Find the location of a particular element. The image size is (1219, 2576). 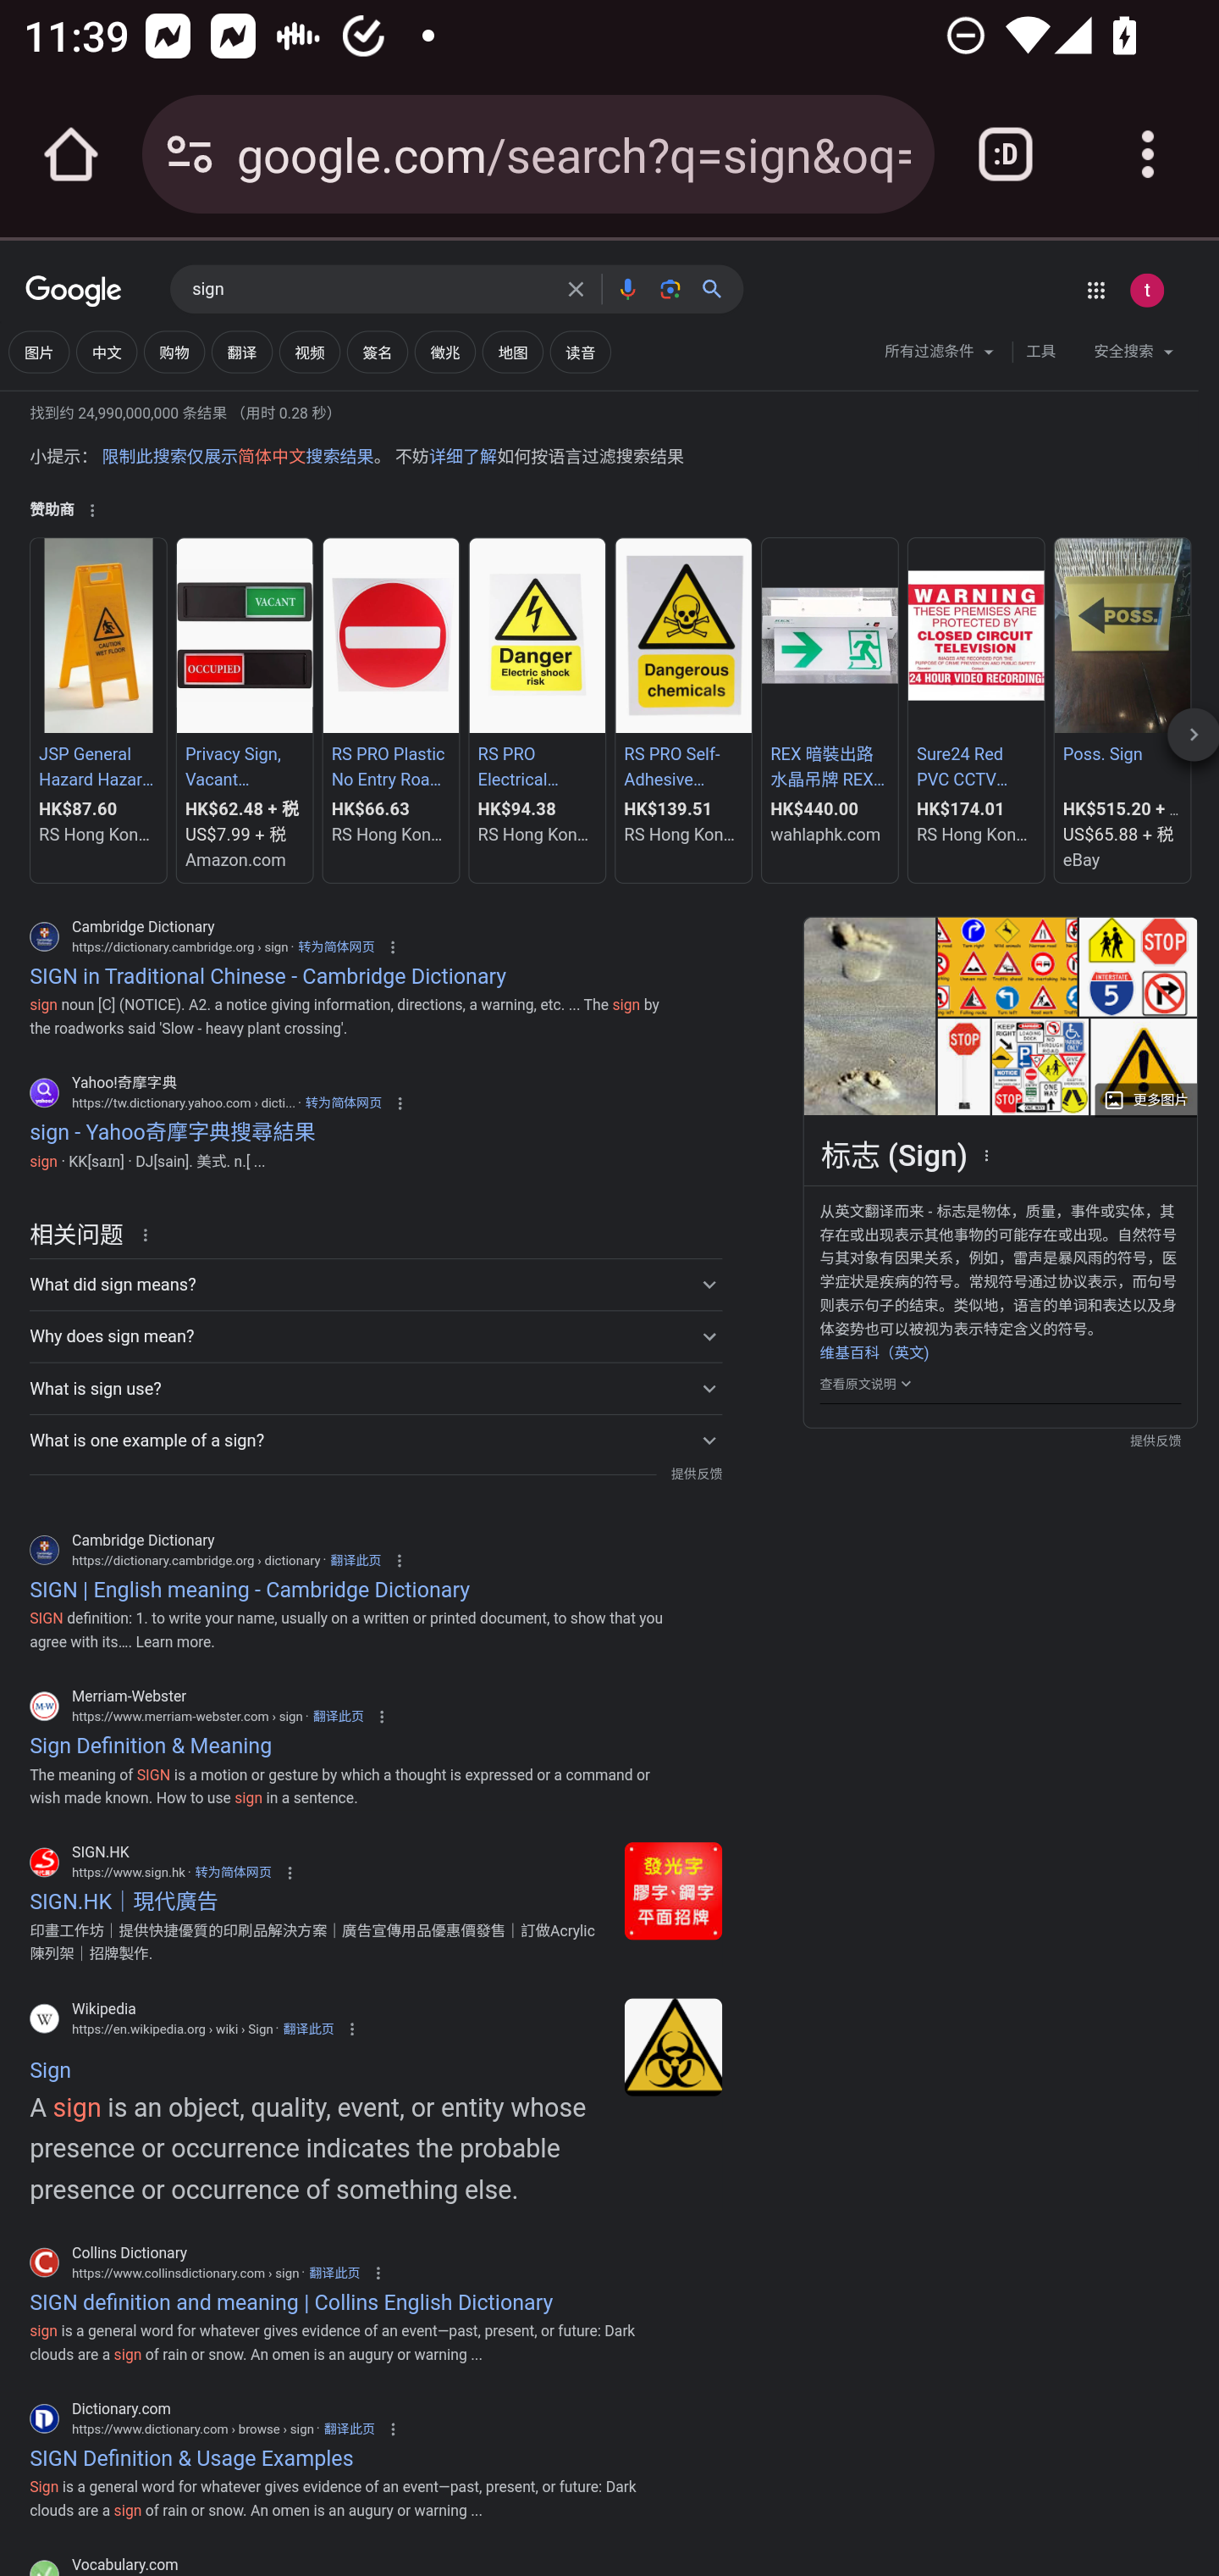

为什么会显示该广告？ is located at coordinates (91, 511).